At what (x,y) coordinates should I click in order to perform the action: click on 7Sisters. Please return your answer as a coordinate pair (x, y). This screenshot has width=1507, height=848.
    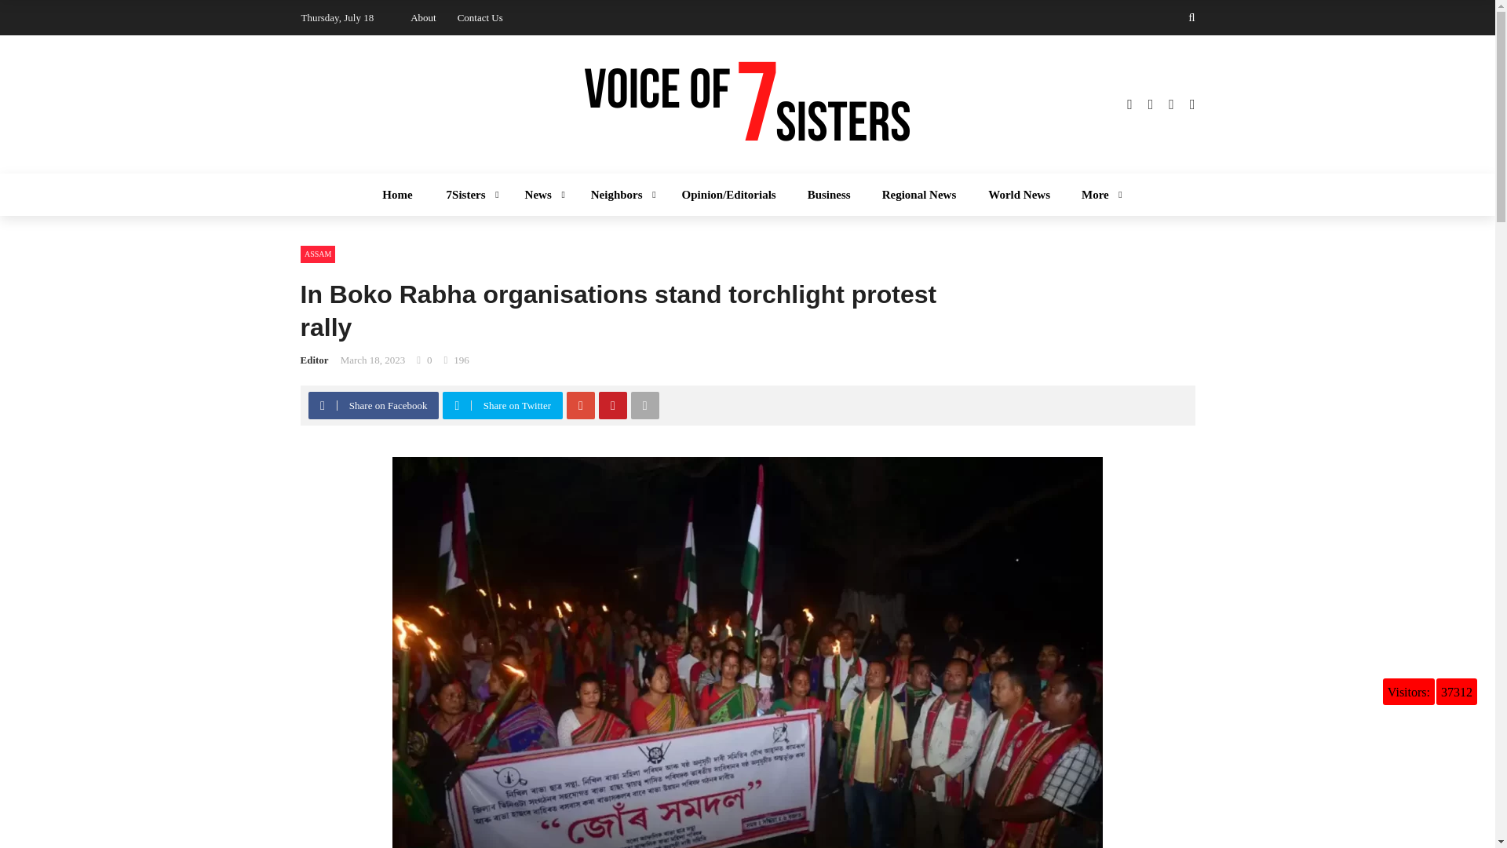
    Looking at the image, I should click on (469, 195).